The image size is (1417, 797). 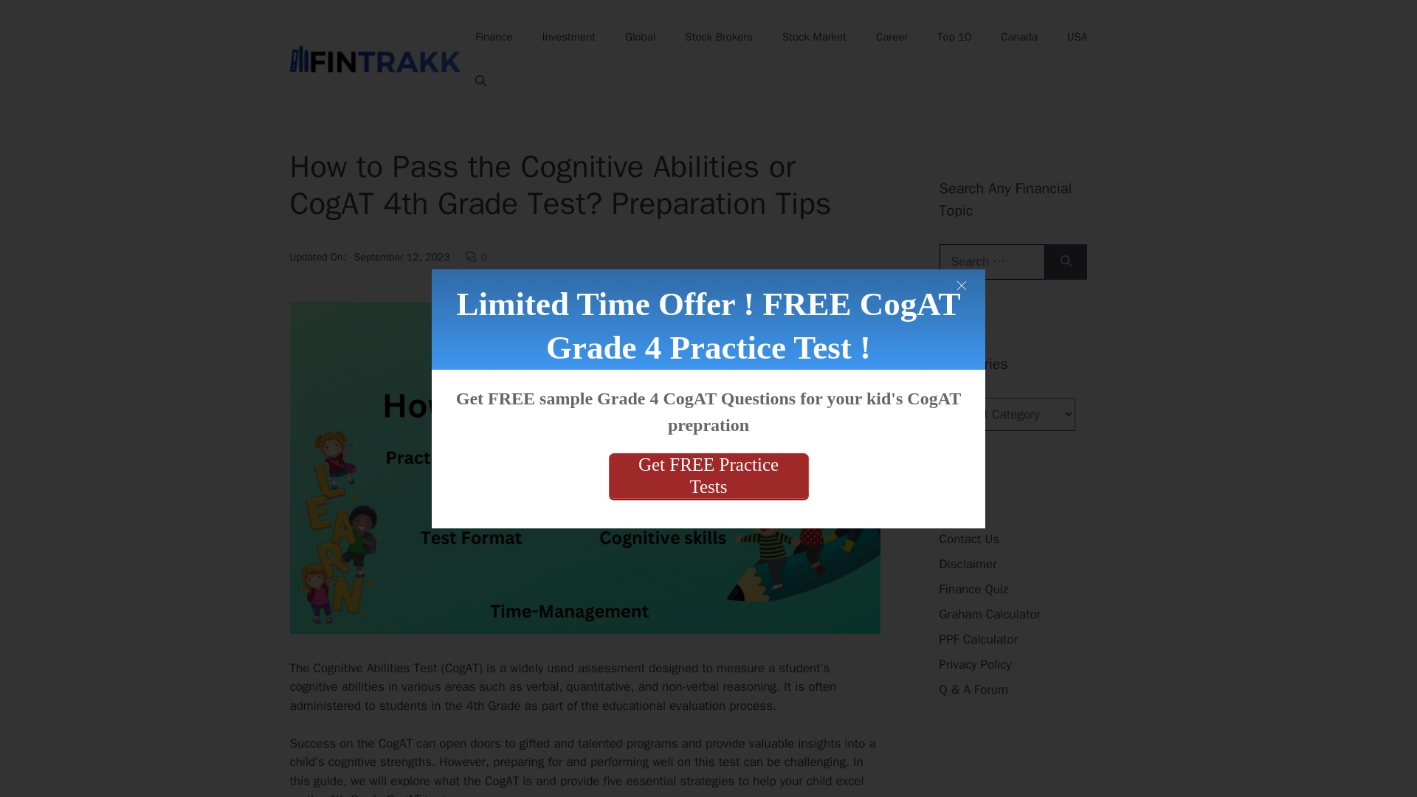 I want to click on USA, so click(x=1078, y=37).